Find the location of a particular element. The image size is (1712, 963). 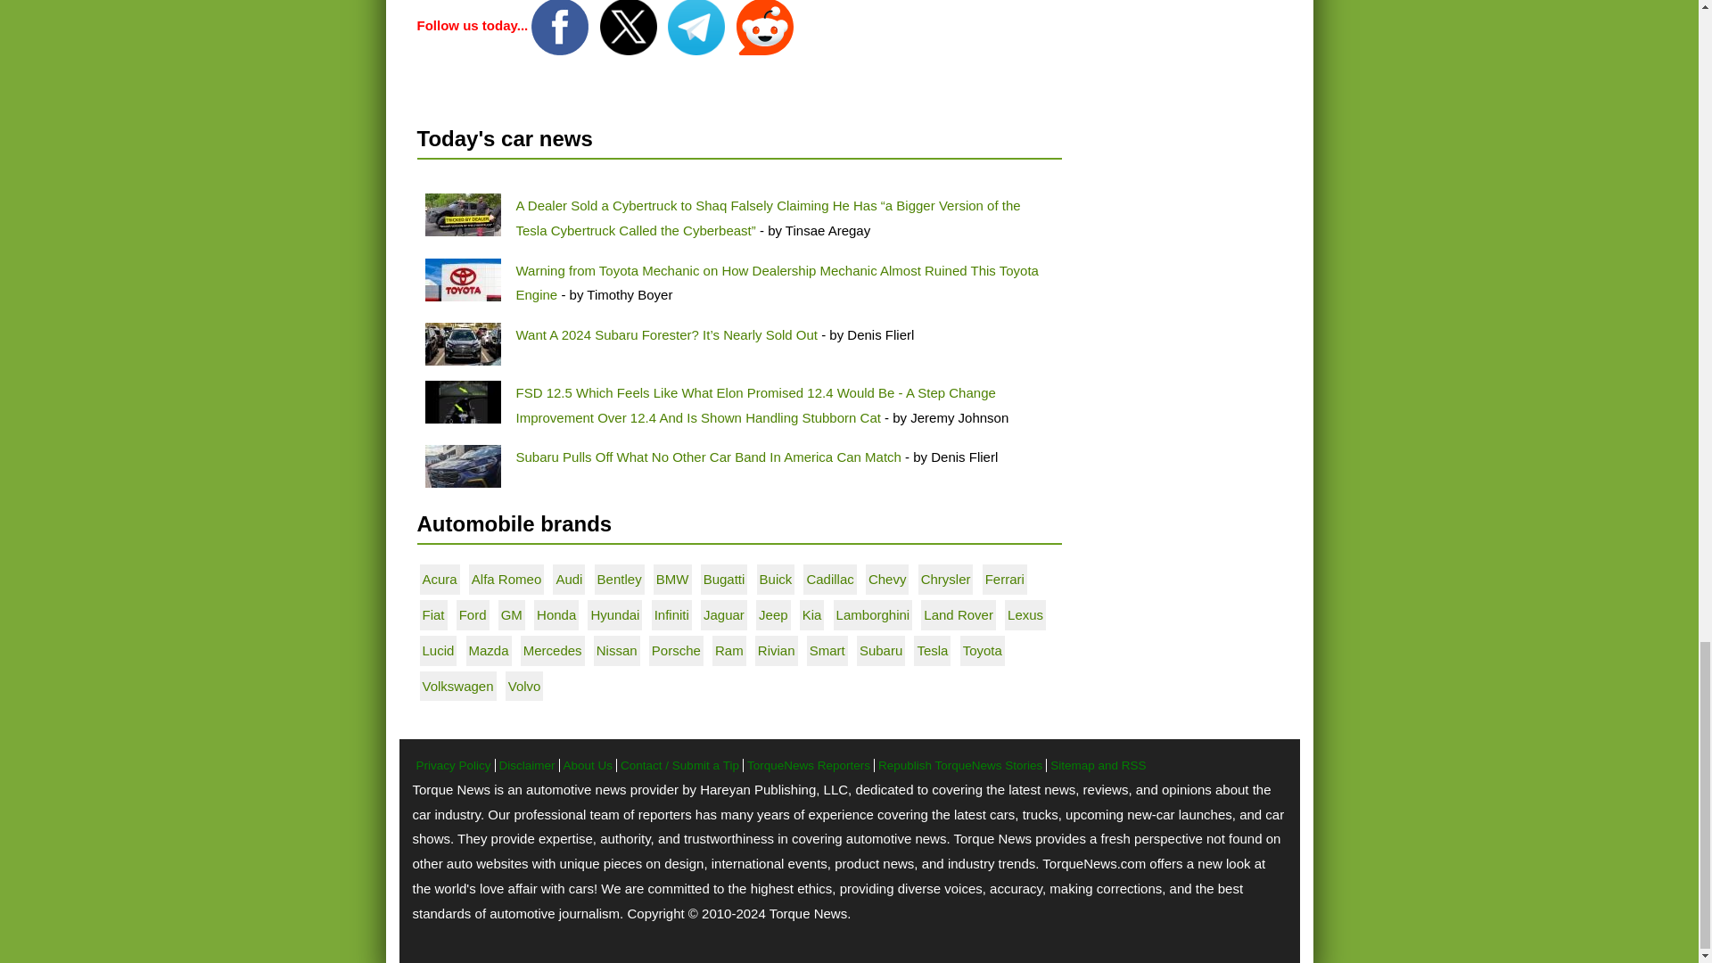

Acura is located at coordinates (440, 579).